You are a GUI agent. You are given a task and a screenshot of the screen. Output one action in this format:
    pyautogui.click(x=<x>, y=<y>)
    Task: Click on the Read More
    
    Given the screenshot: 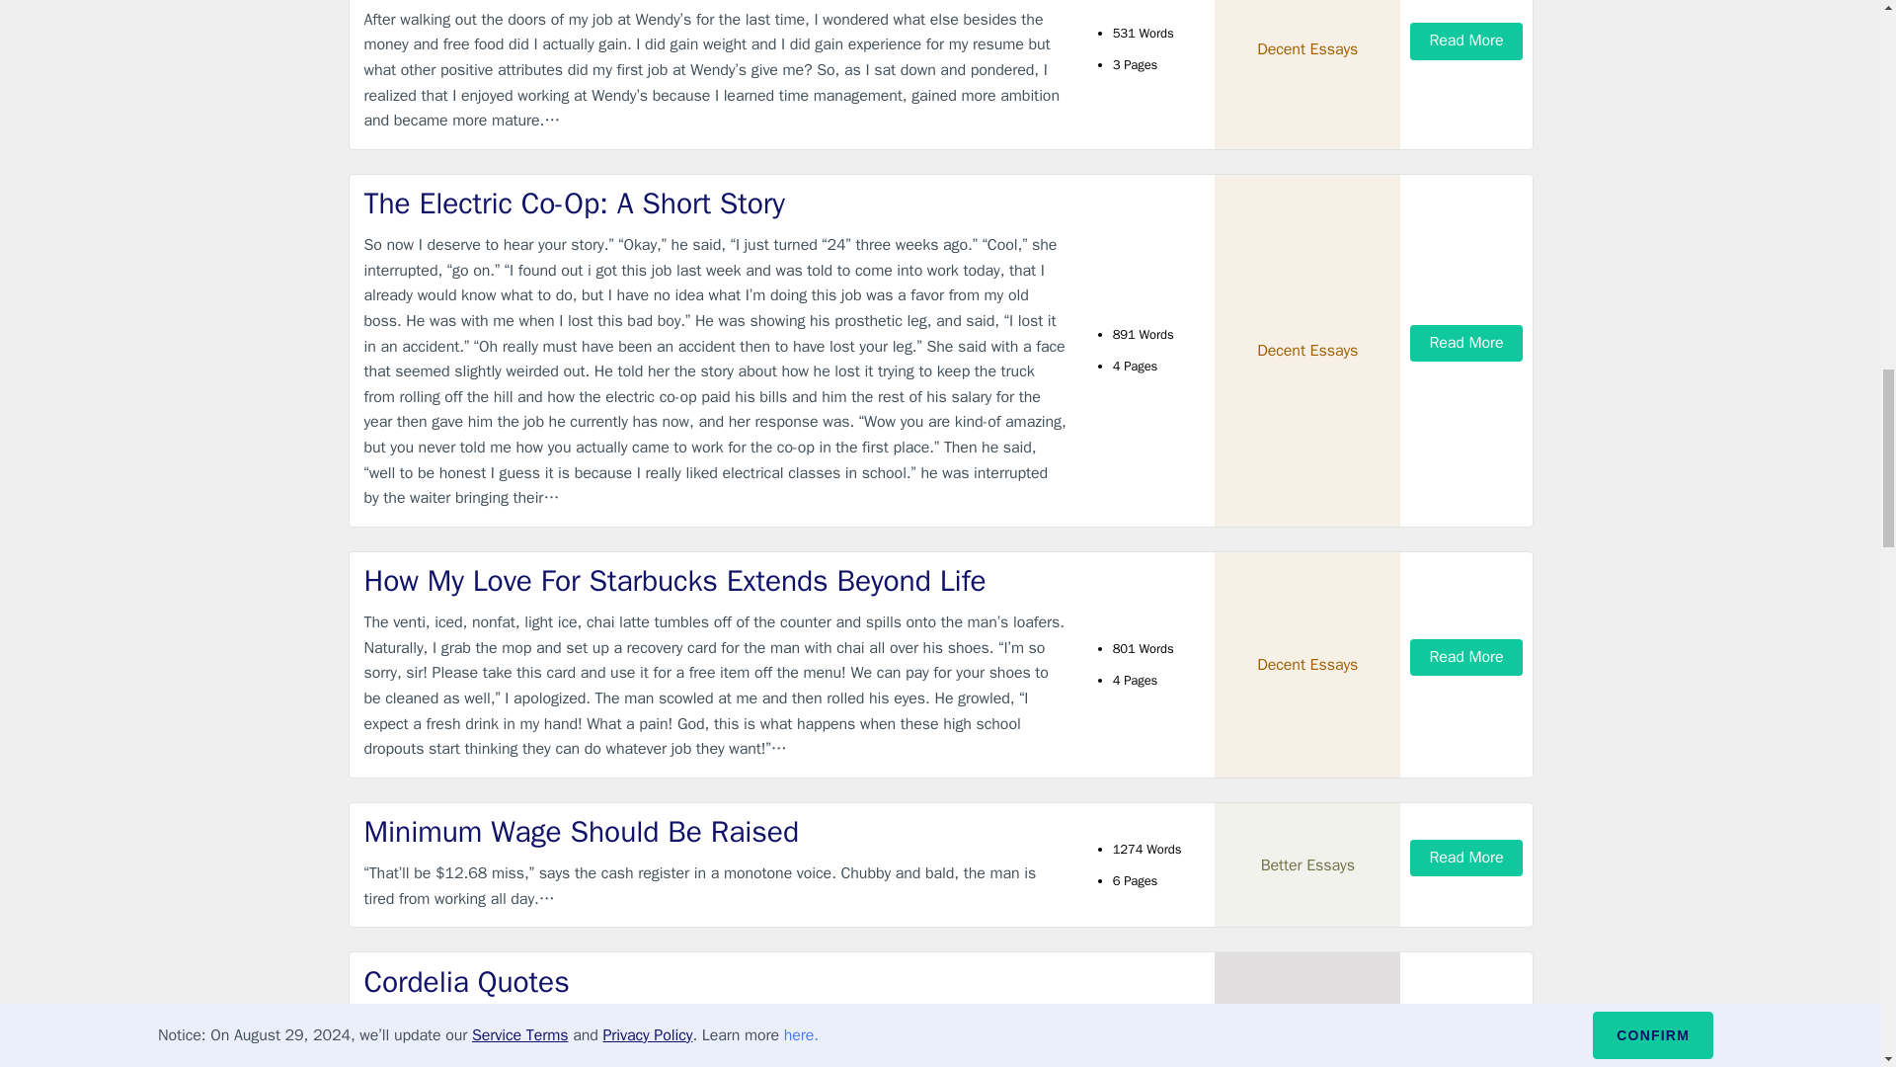 What is the action you would take?
    pyautogui.click(x=1465, y=656)
    